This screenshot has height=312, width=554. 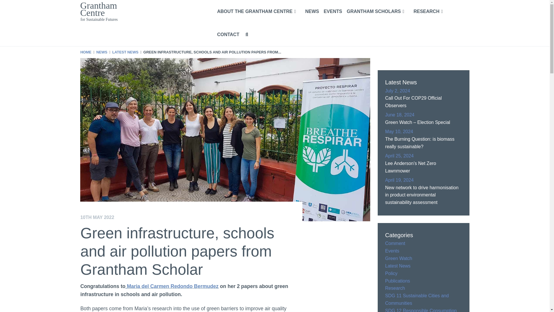 I want to click on LATEST NEWS, so click(x=125, y=52).